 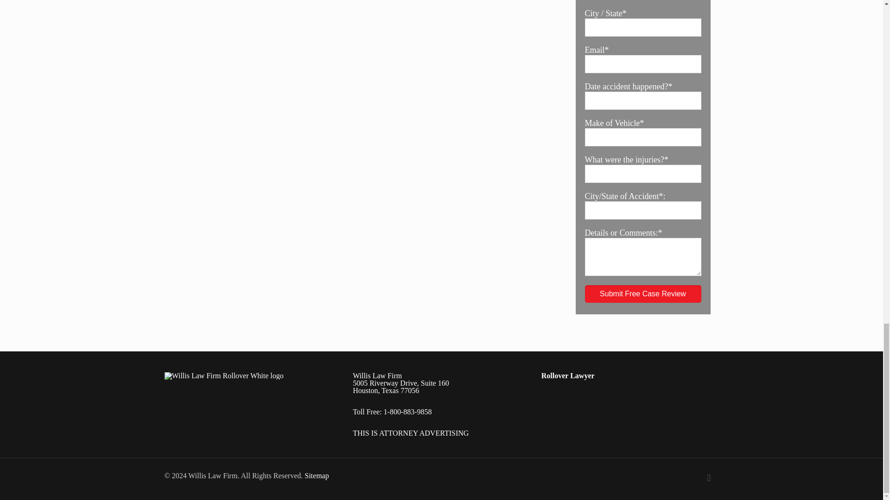 What do you see at coordinates (316, 475) in the screenshot?
I see `Sitemap` at bounding box center [316, 475].